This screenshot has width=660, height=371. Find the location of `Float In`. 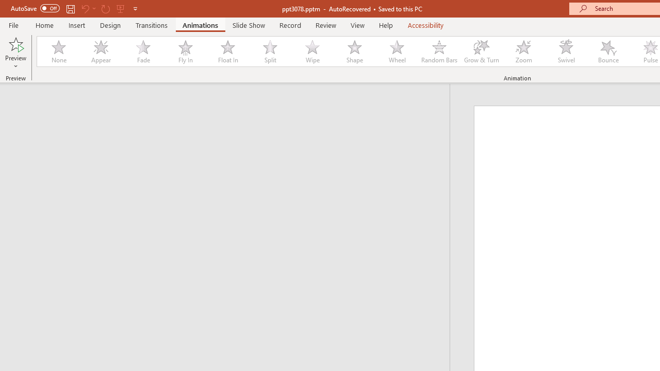

Float In is located at coordinates (227, 52).